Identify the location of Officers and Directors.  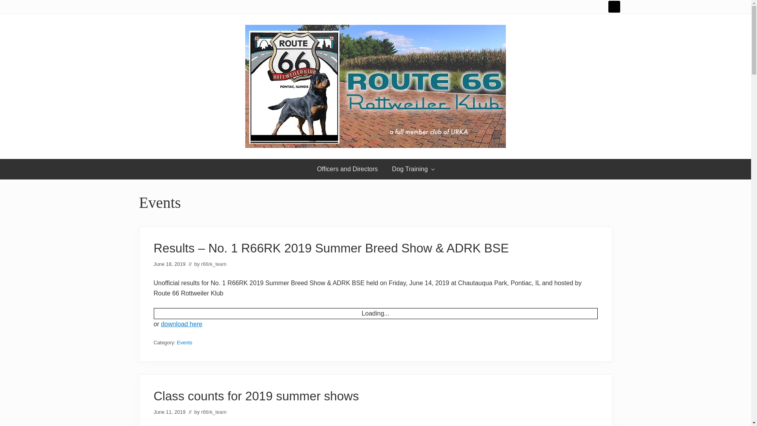
(347, 169).